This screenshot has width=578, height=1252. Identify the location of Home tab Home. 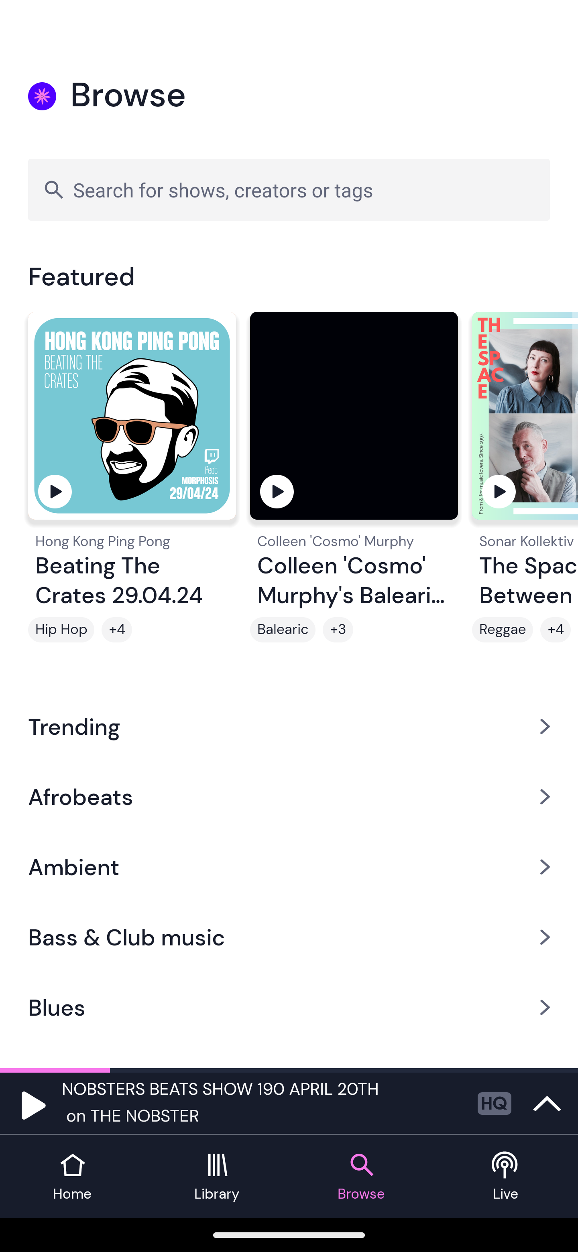
(72, 1177).